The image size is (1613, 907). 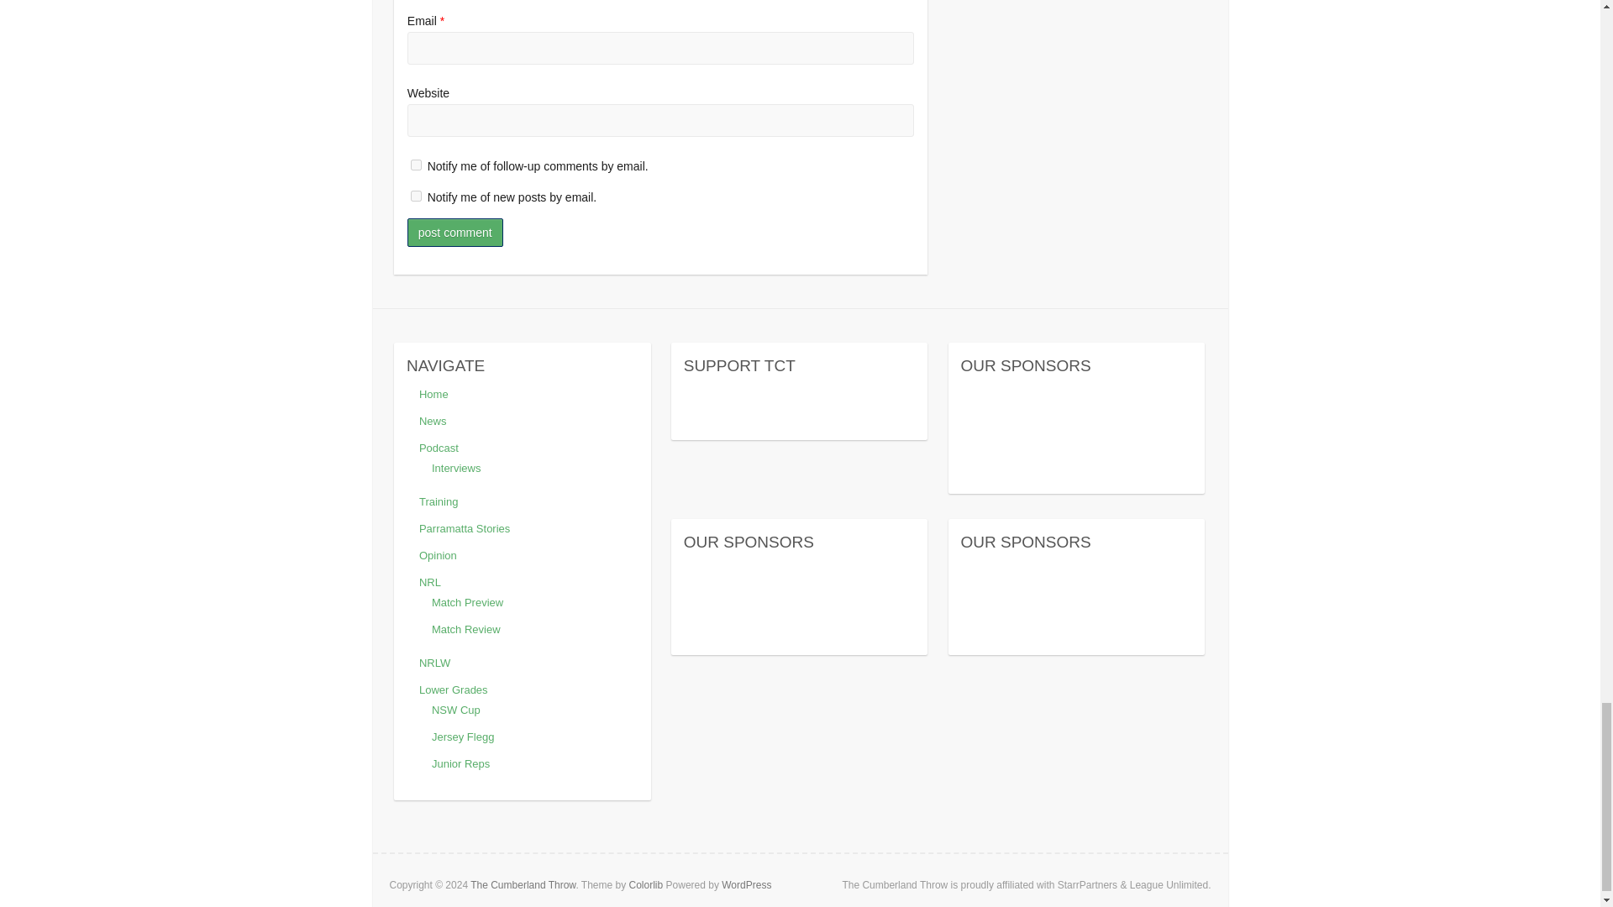 I want to click on our sponsors, so click(x=800, y=570).